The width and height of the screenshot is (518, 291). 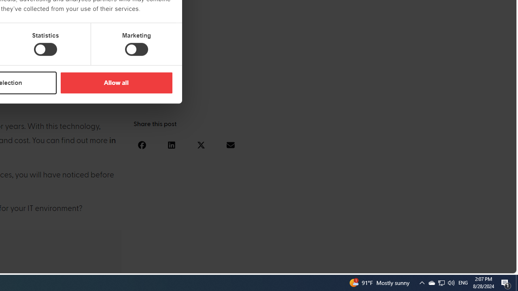 I want to click on Language switcher : Norwegian, so click(x=399, y=266).